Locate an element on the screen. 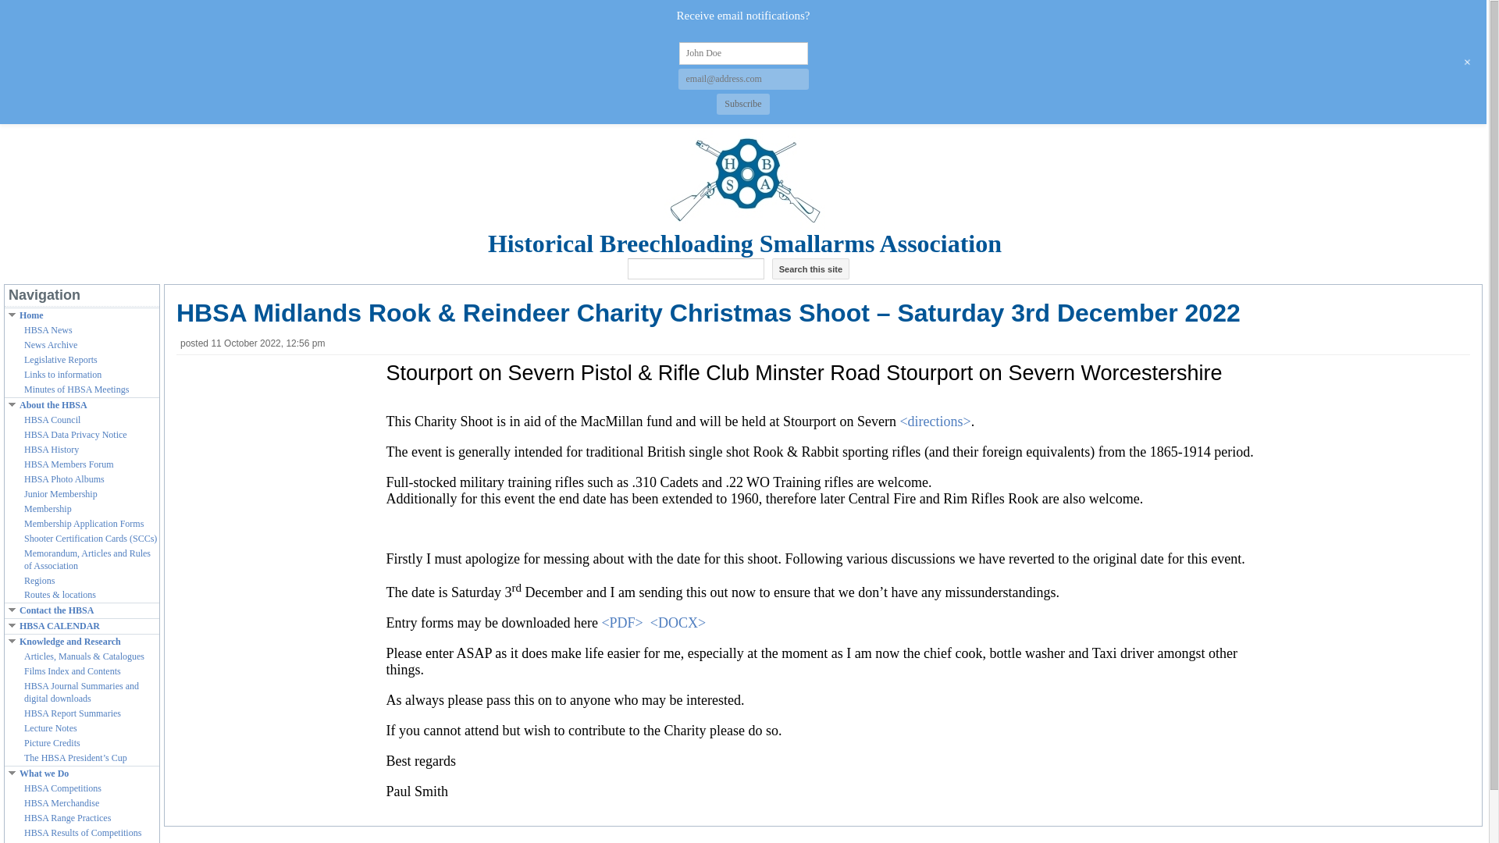 This screenshot has height=843, width=1499. HBSA Competitions is located at coordinates (91, 789).